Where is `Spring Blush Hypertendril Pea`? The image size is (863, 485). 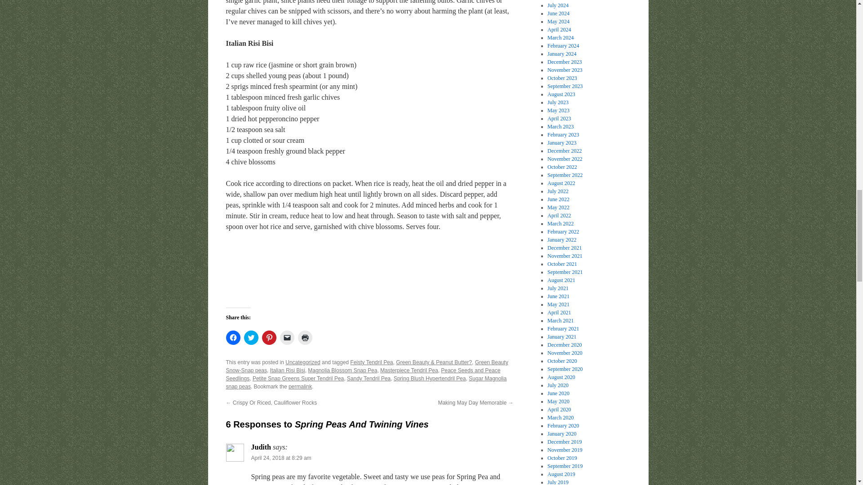 Spring Blush Hypertendril Pea is located at coordinates (430, 378).